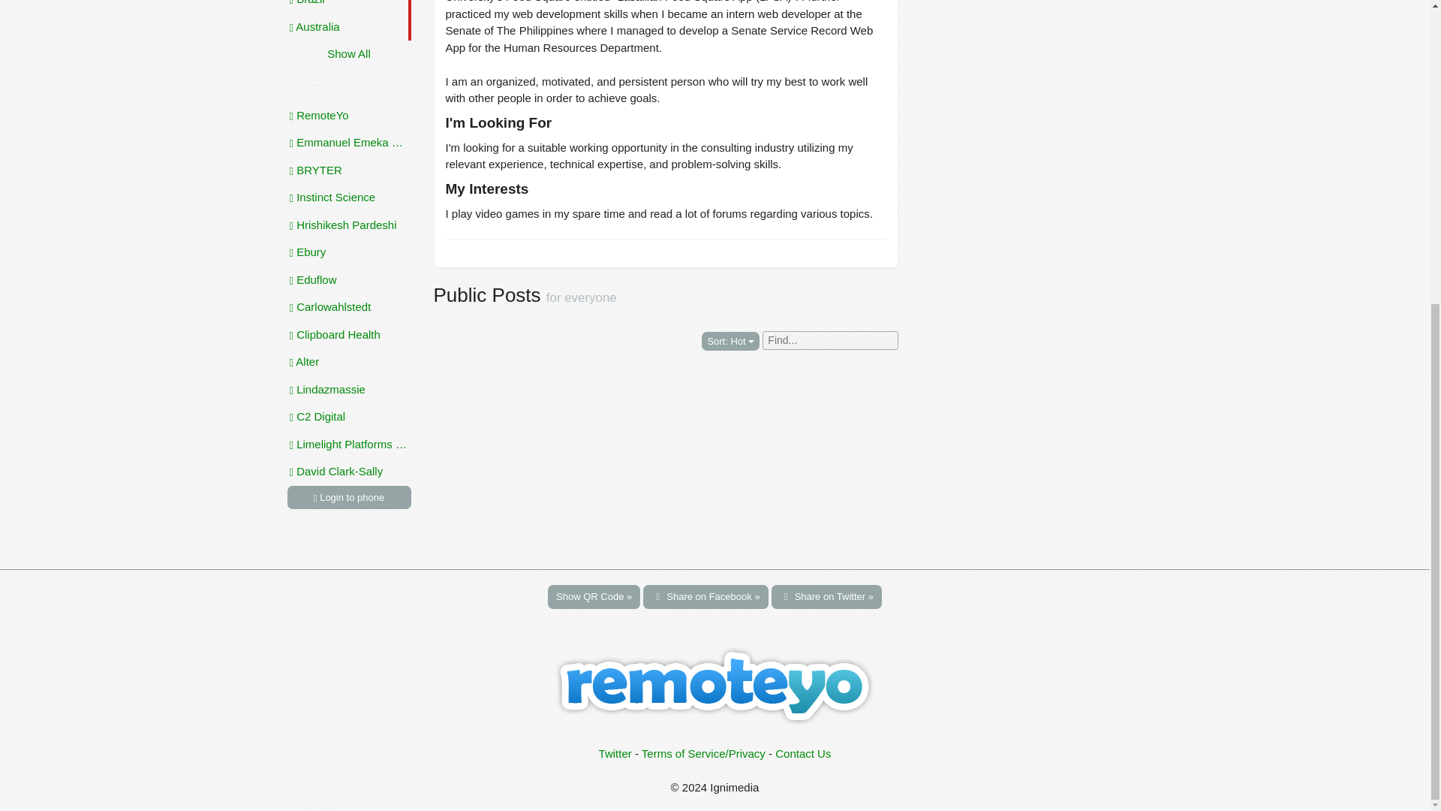 The width and height of the screenshot is (1441, 811). I want to click on Updated -, so click(348, 197).